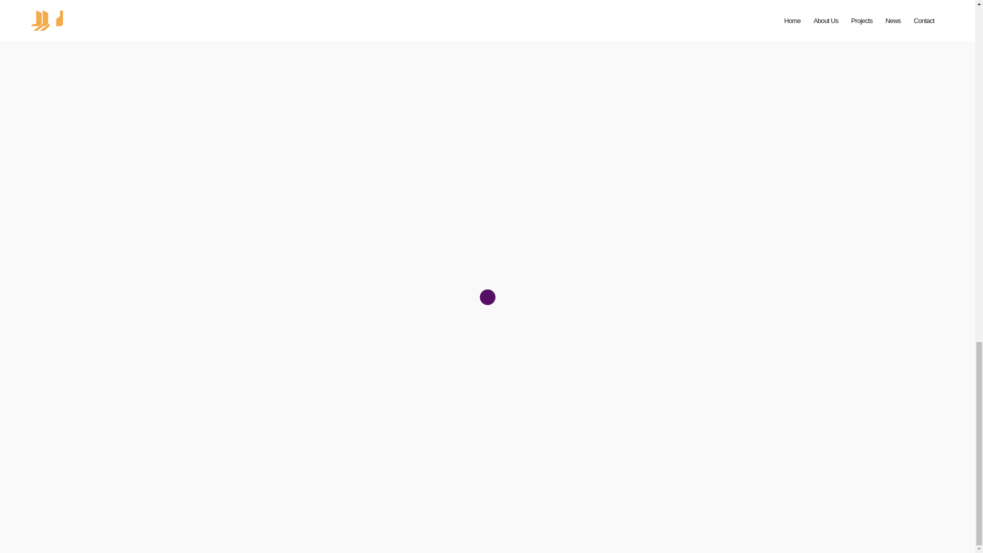  What do you see at coordinates (163, 471) in the screenshot?
I see `Team Works` at bounding box center [163, 471].